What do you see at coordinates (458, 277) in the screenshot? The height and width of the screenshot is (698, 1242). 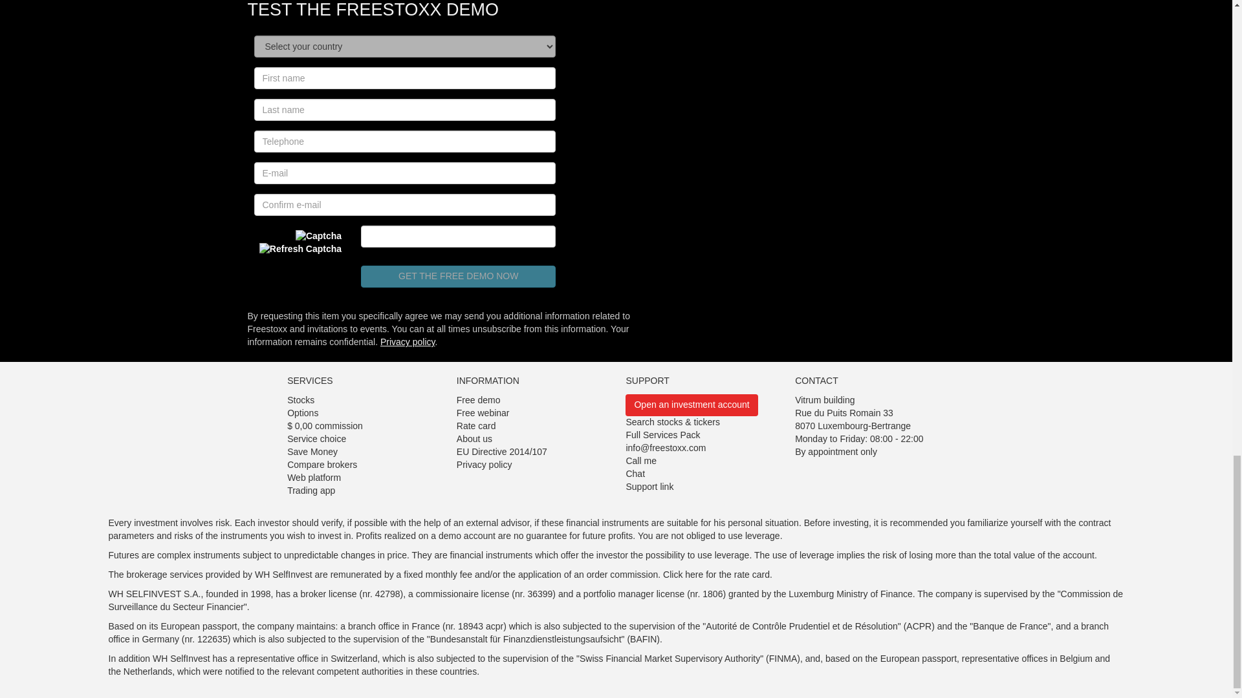 I see `GET THE FREE DEMO NOW` at bounding box center [458, 277].